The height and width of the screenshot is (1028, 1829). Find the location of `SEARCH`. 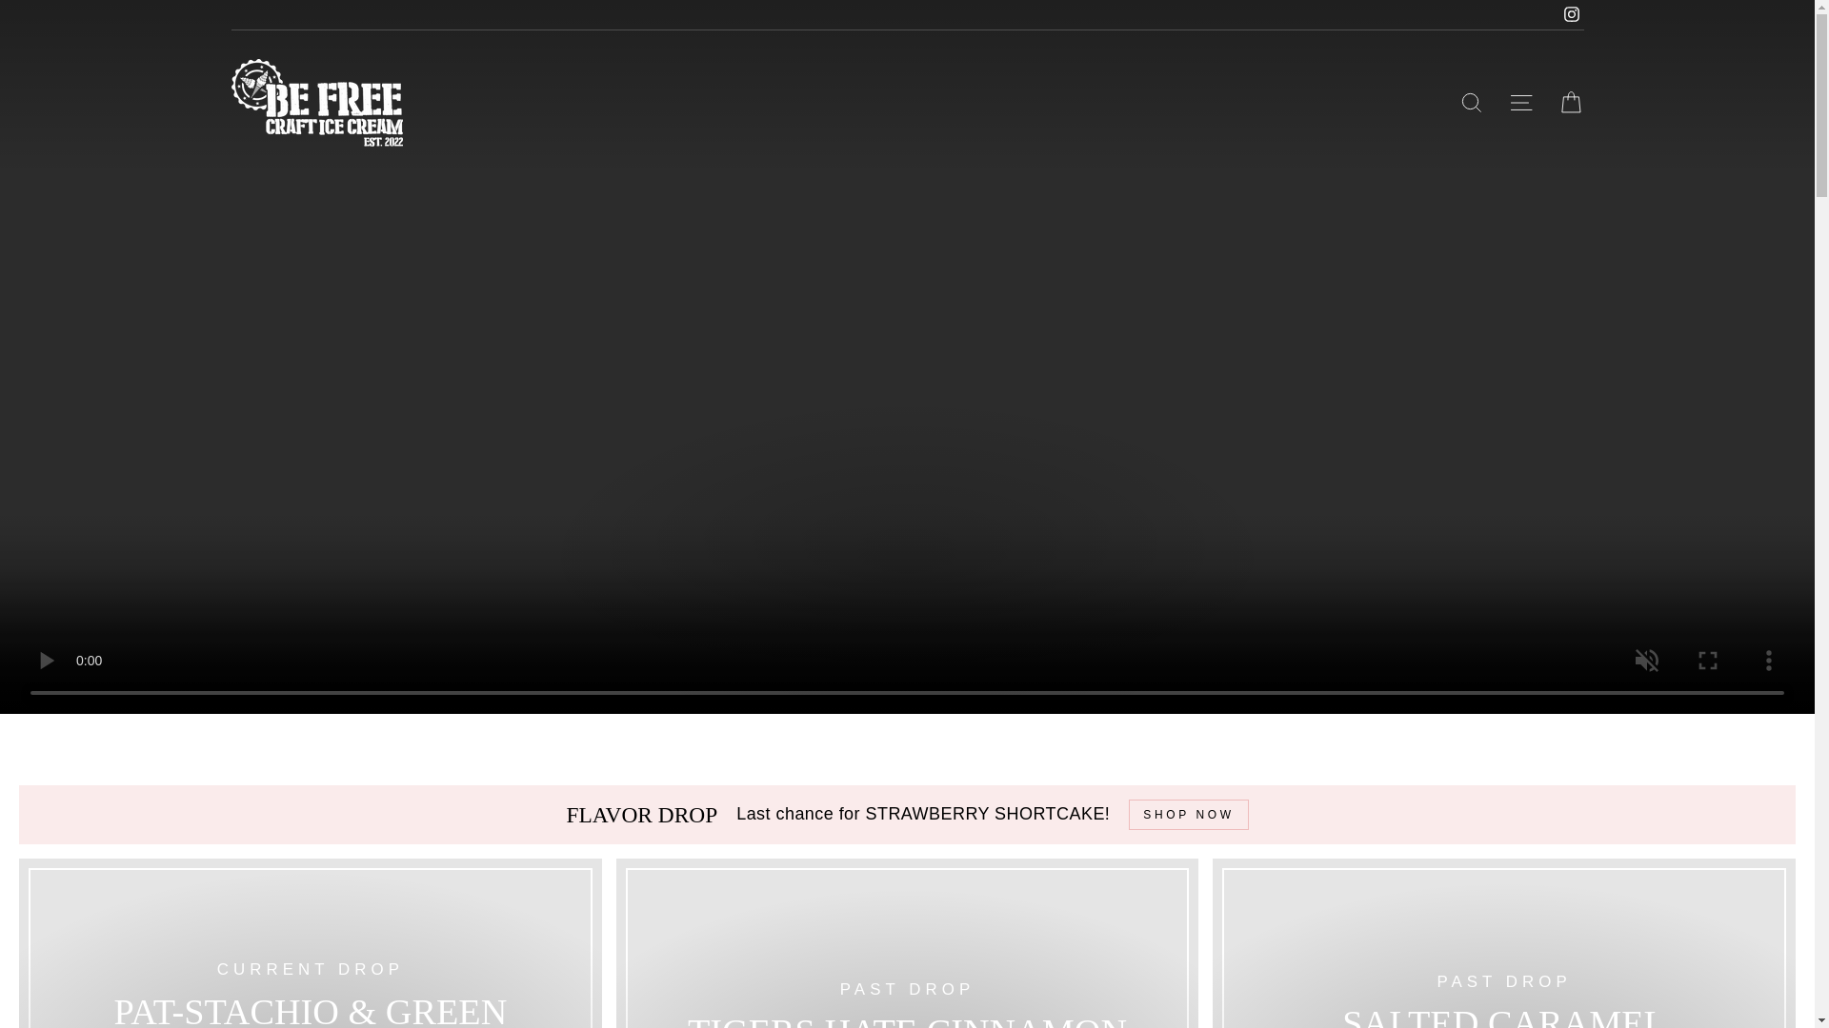

SEARCH is located at coordinates (1471, 103).